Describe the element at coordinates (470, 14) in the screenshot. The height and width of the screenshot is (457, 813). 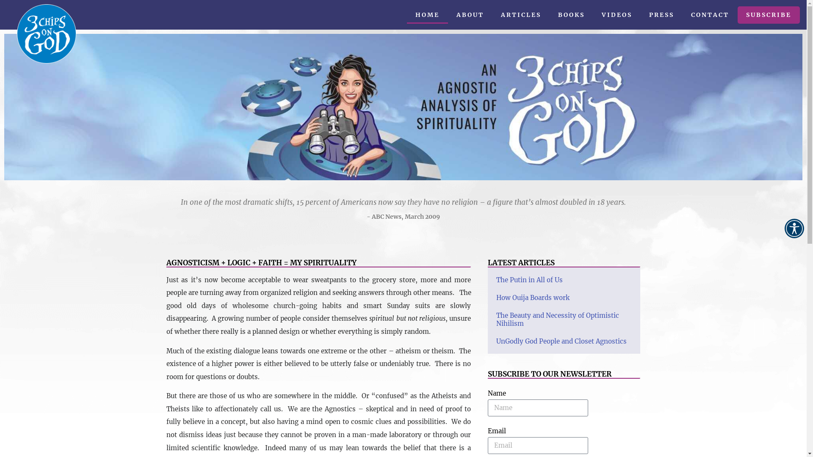
I see `ABOUT` at that location.